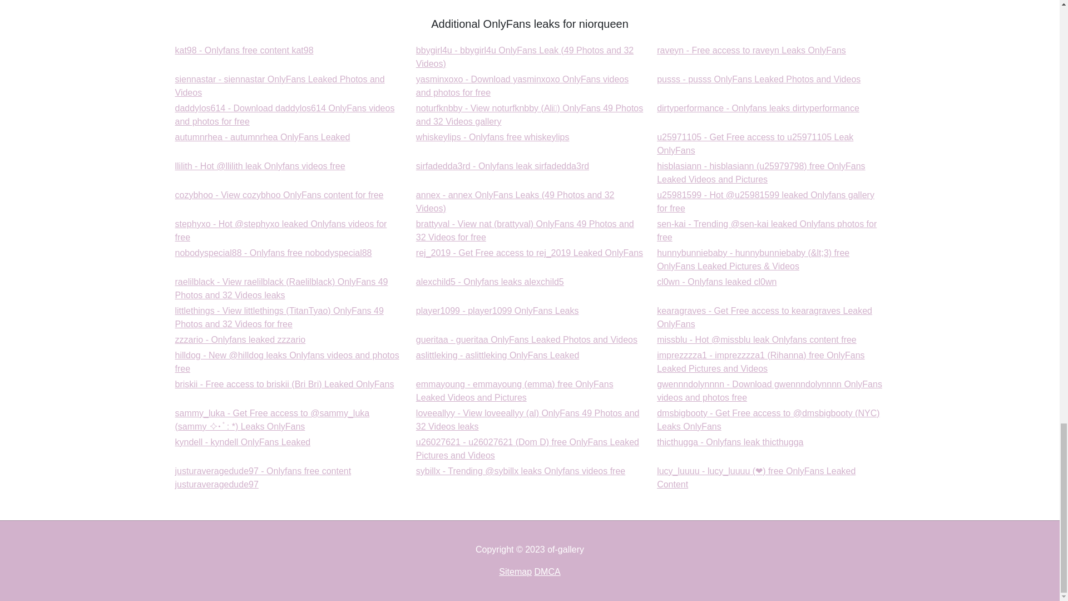  What do you see at coordinates (751, 50) in the screenshot?
I see `whiskeylips - Onlyfans free whiskeylips` at bounding box center [751, 50].